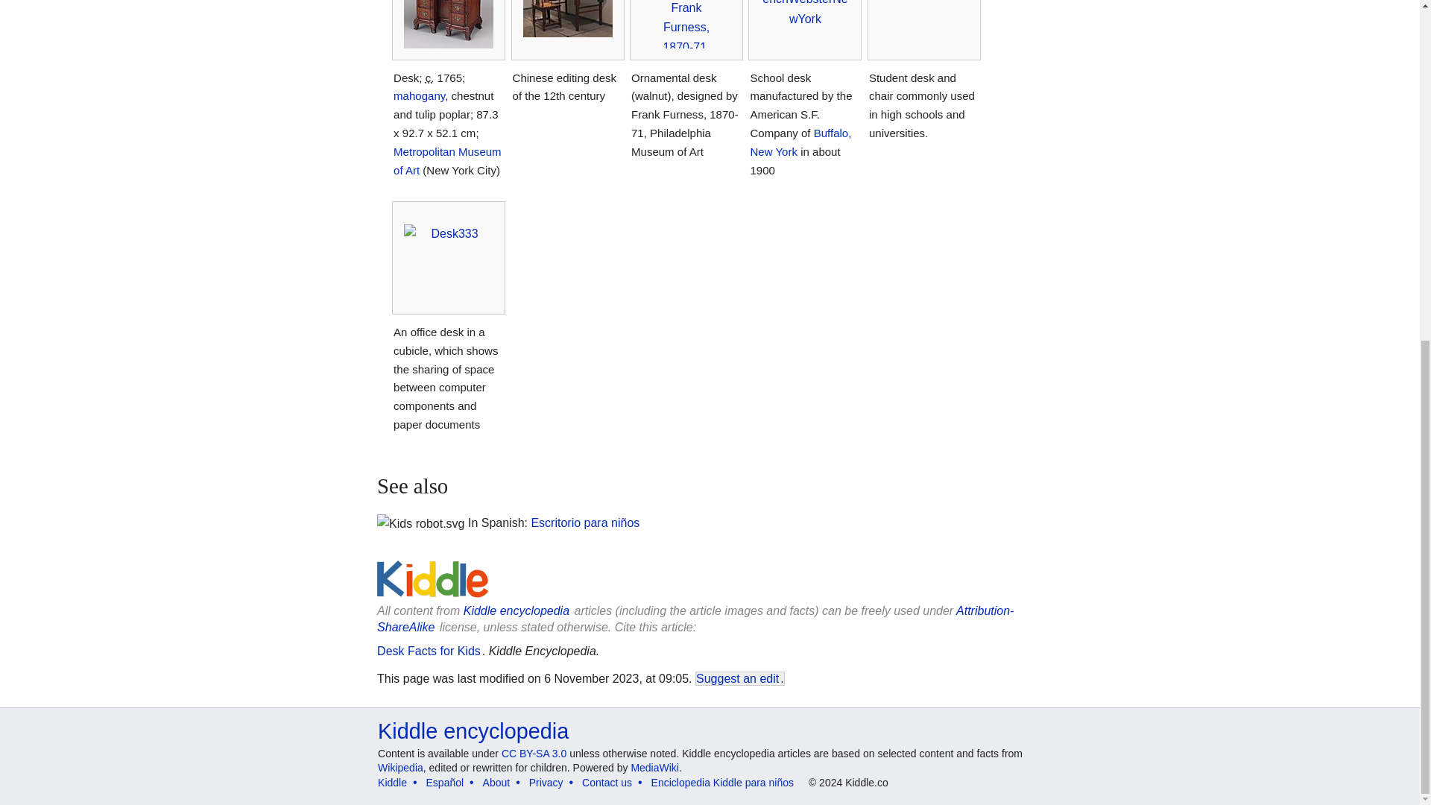  I want to click on Wikipedia, so click(400, 767).